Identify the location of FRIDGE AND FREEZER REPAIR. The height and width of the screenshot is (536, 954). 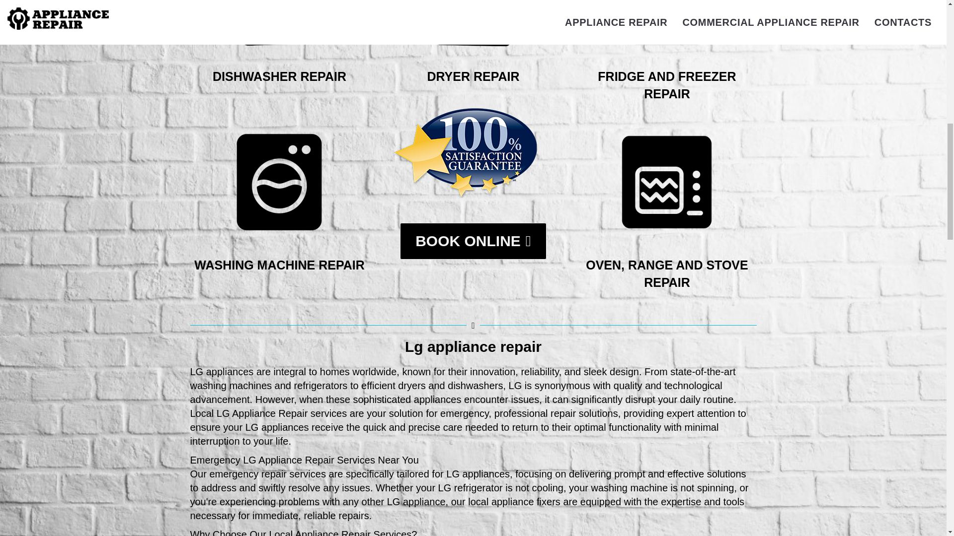
(667, 85).